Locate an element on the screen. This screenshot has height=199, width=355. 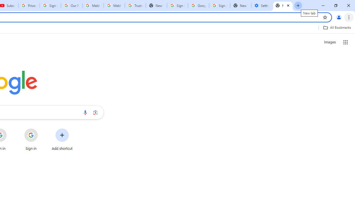
New Tab is located at coordinates (241, 6).